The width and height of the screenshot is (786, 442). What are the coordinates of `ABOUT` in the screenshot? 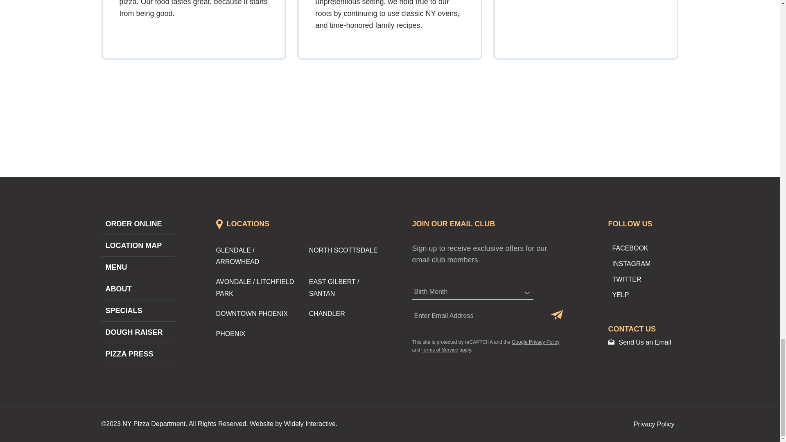 It's located at (116, 289).